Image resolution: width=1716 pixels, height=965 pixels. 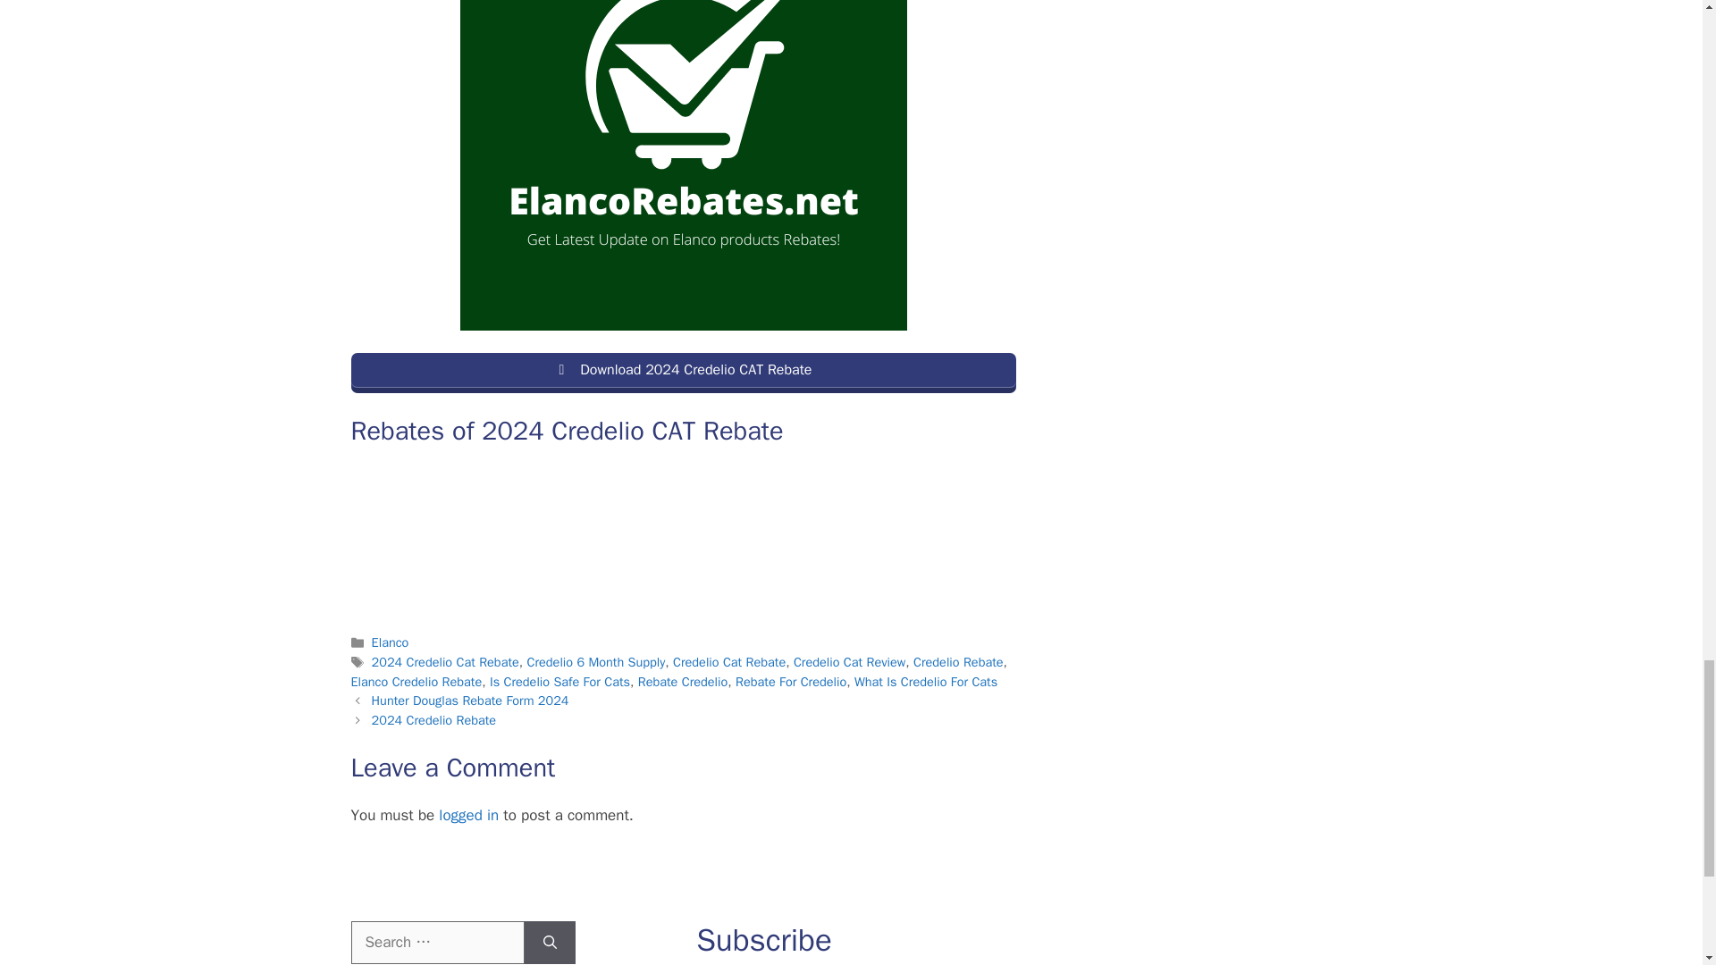 What do you see at coordinates (849, 661) in the screenshot?
I see `Credelio Cat Review` at bounding box center [849, 661].